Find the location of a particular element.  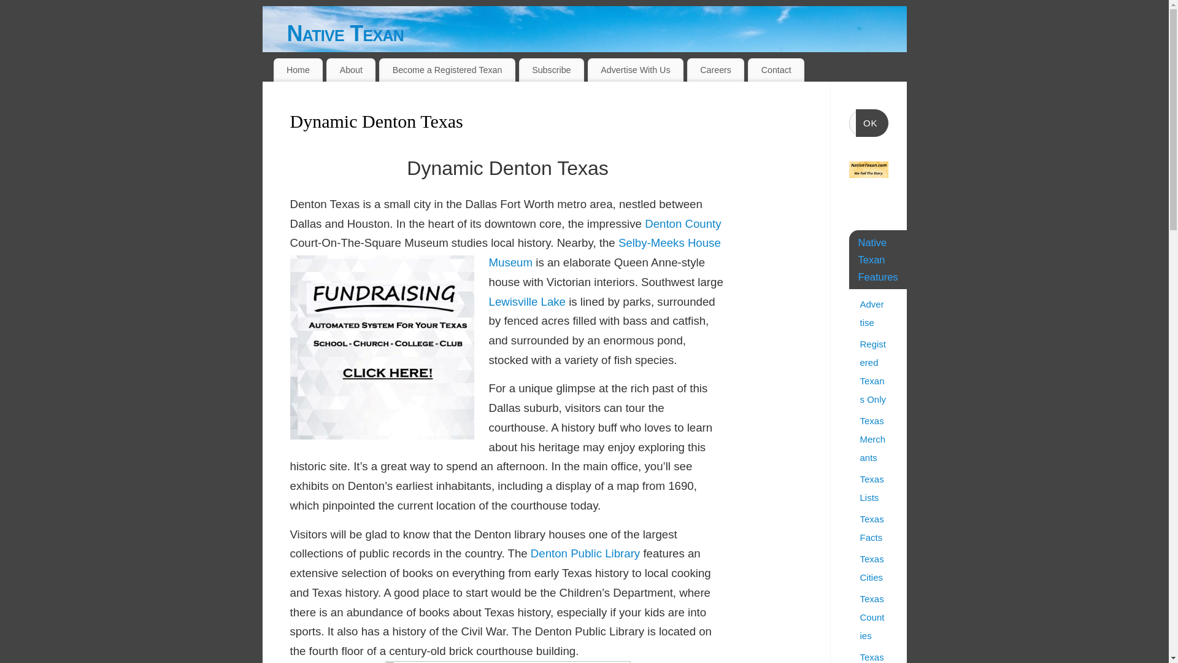

Denton Public Library is located at coordinates (585, 553).